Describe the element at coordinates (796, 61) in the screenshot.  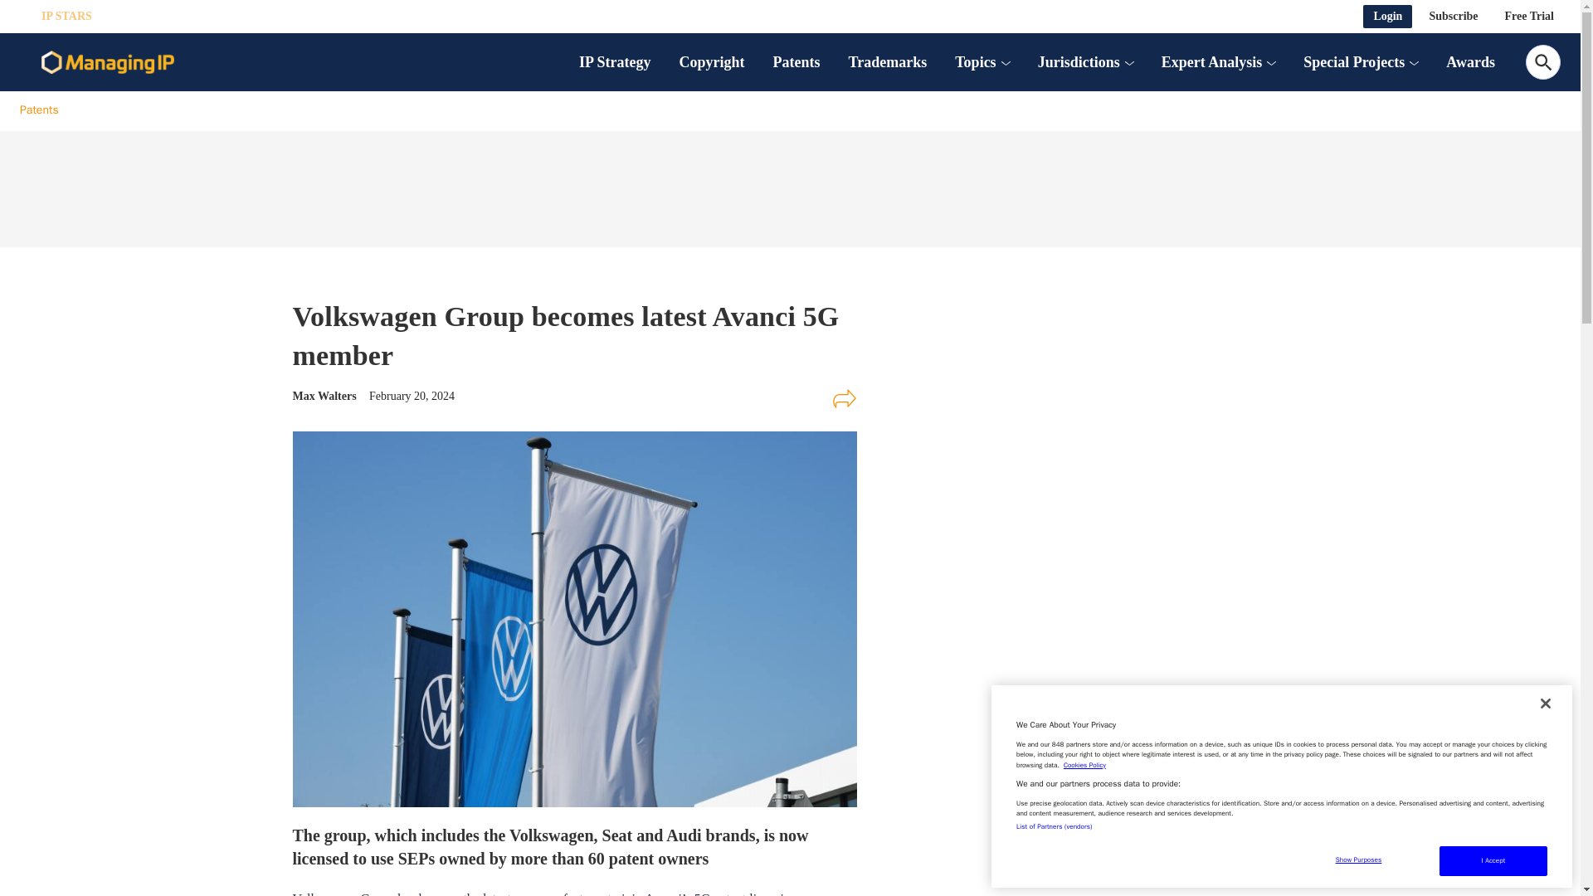
I see `Patents` at that location.